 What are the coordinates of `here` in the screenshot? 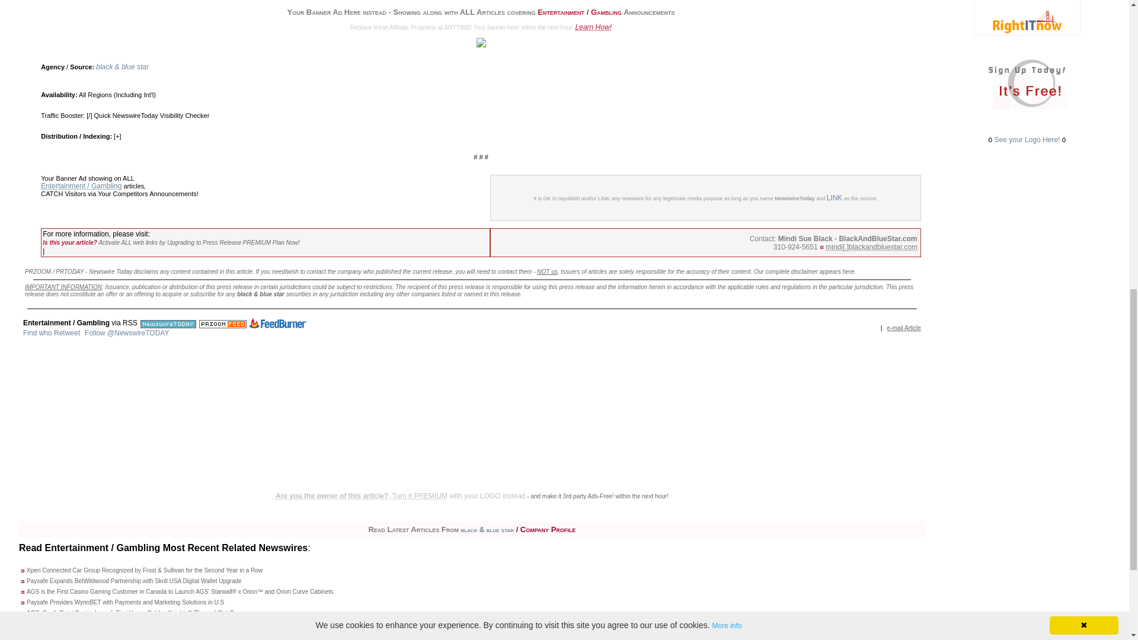 It's located at (849, 271).